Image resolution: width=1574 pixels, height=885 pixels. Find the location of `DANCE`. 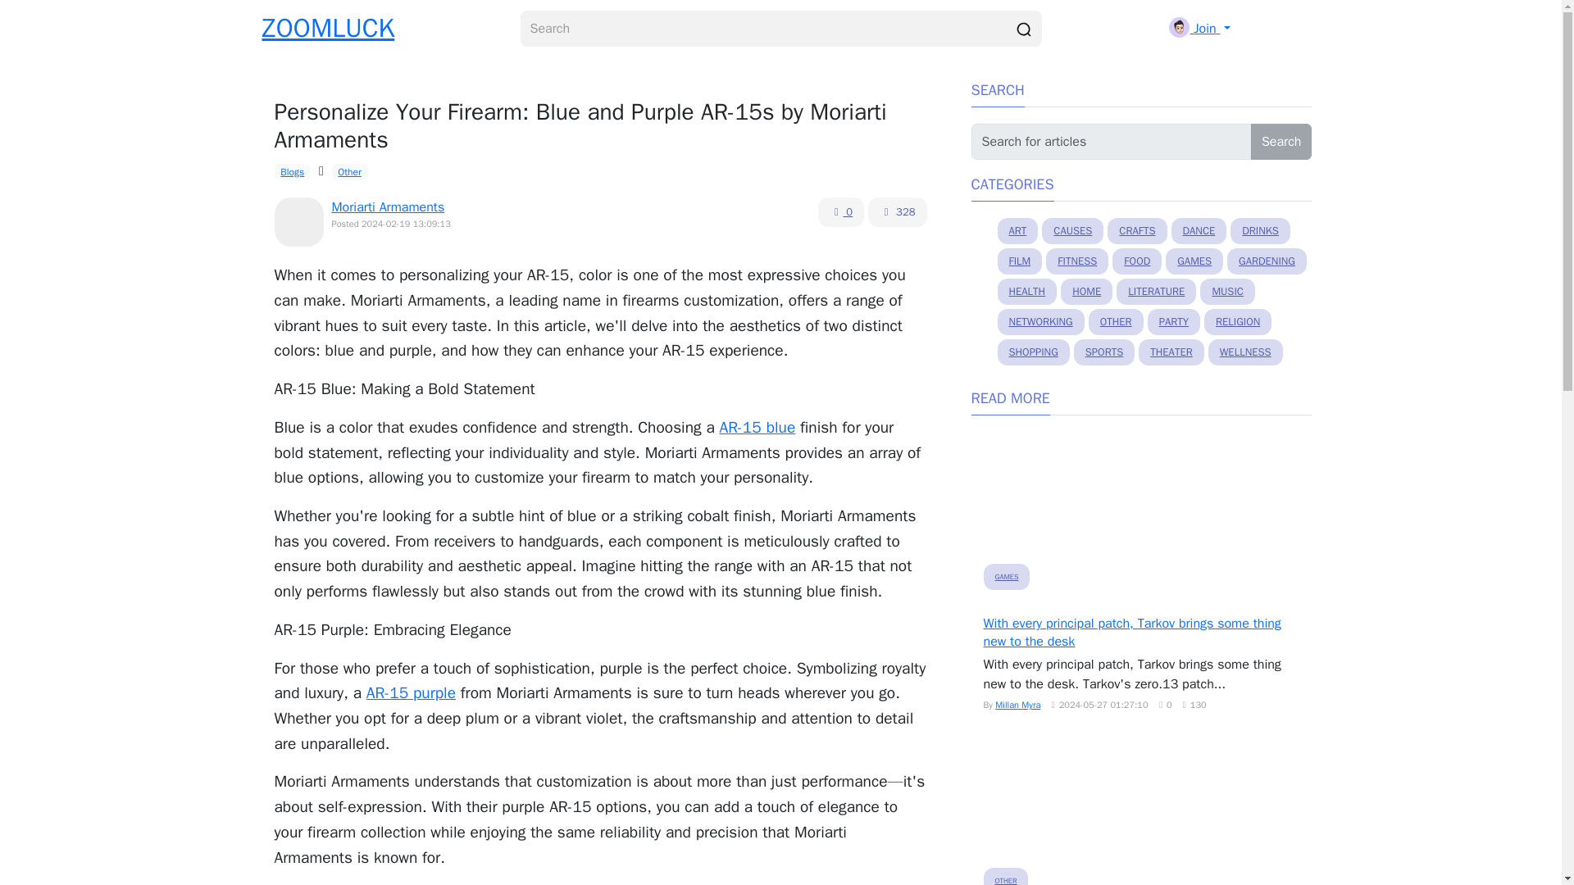

DANCE is located at coordinates (1199, 231).